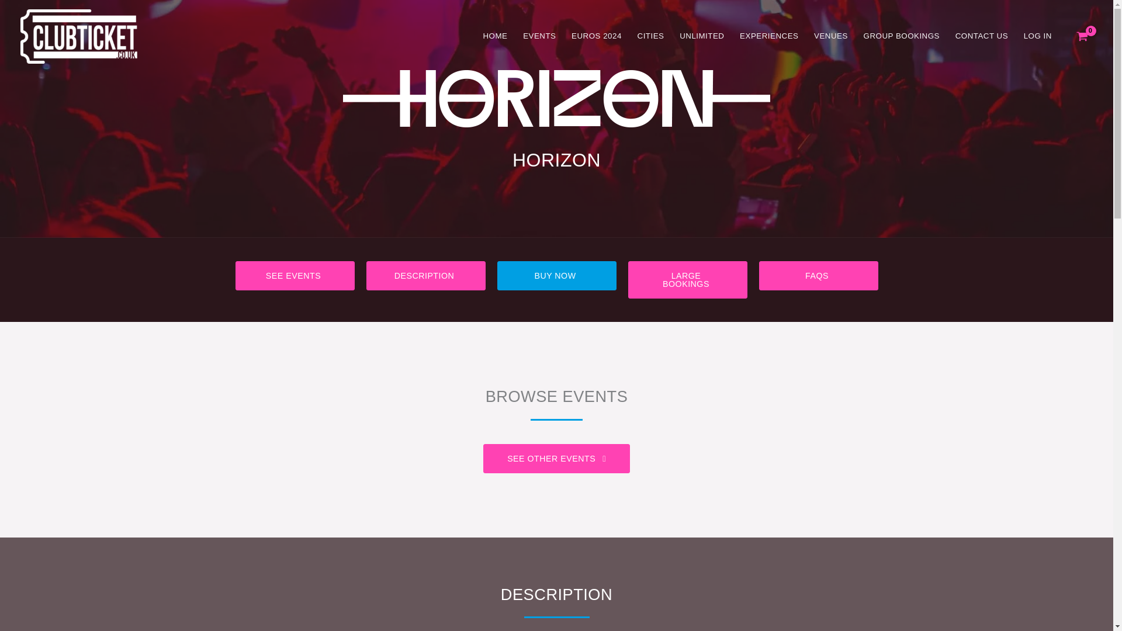 The width and height of the screenshot is (1122, 631). What do you see at coordinates (901, 36) in the screenshot?
I see `GROUP BOOKINGS` at bounding box center [901, 36].